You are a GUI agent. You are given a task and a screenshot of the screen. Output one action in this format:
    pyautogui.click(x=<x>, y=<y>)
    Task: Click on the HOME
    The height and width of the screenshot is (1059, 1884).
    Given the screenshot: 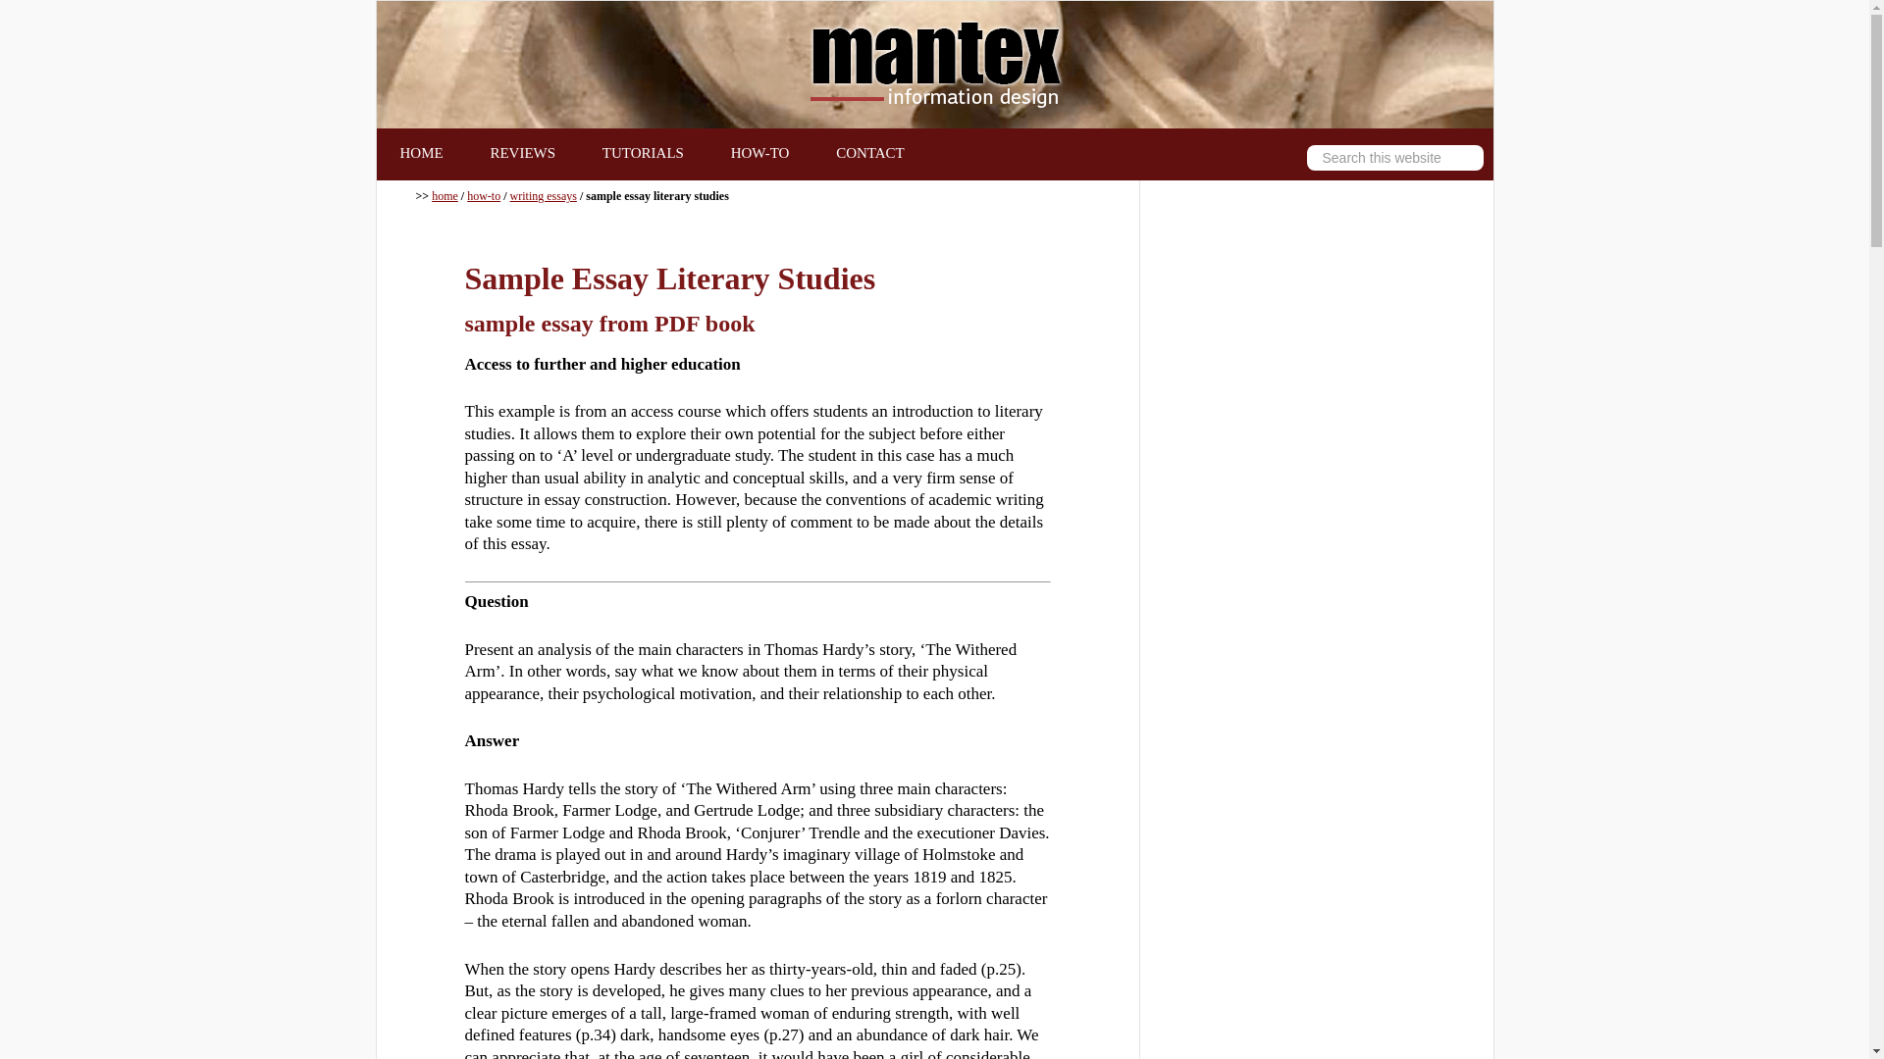 What is the action you would take?
    pyautogui.click(x=422, y=153)
    